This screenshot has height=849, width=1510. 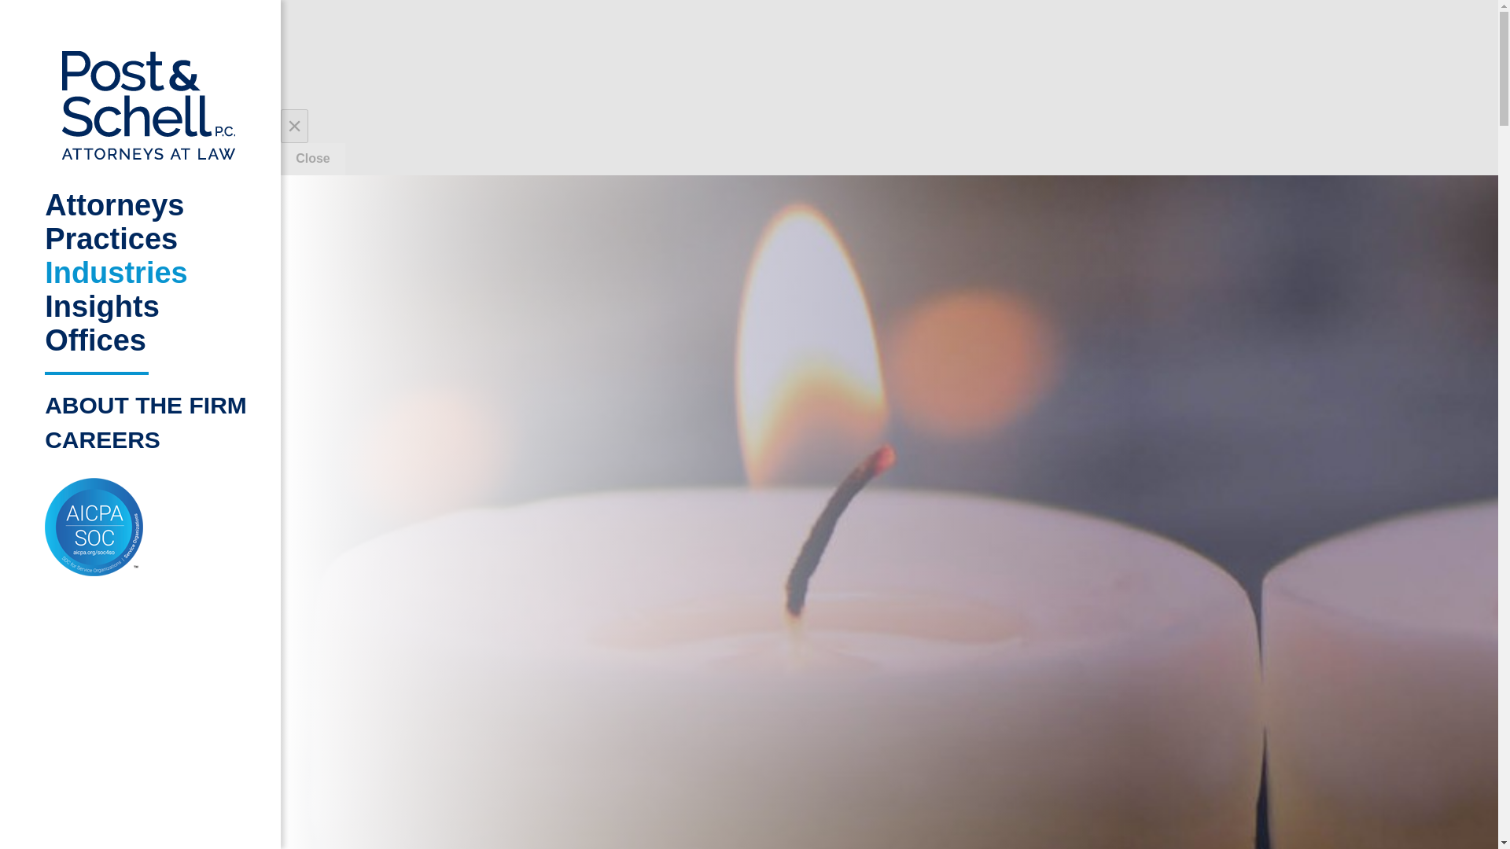 What do you see at coordinates (148, 340) in the screenshot?
I see `Offices` at bounding box center [148, 340].